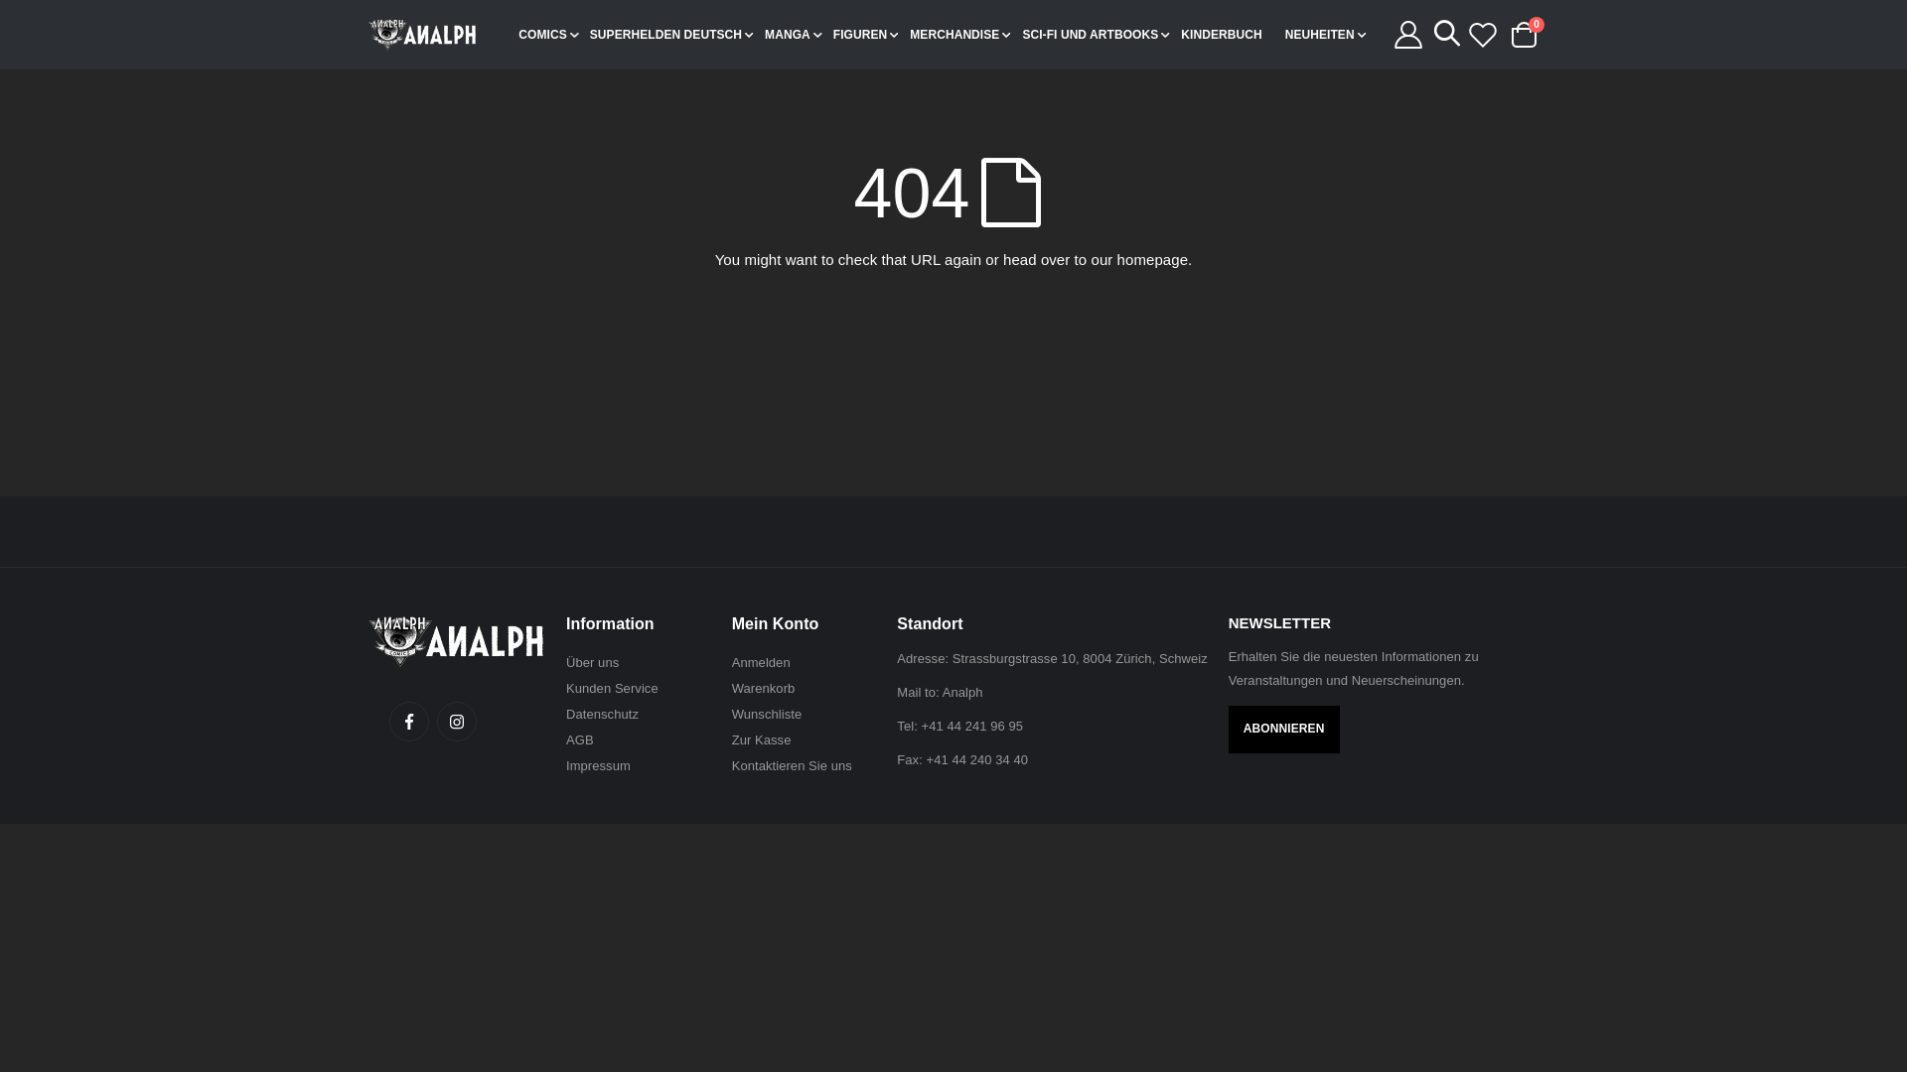  What do you see at coordinates (761, 663) in the screenshot?
I see `Anmelden` at bounding box center [761, 663].